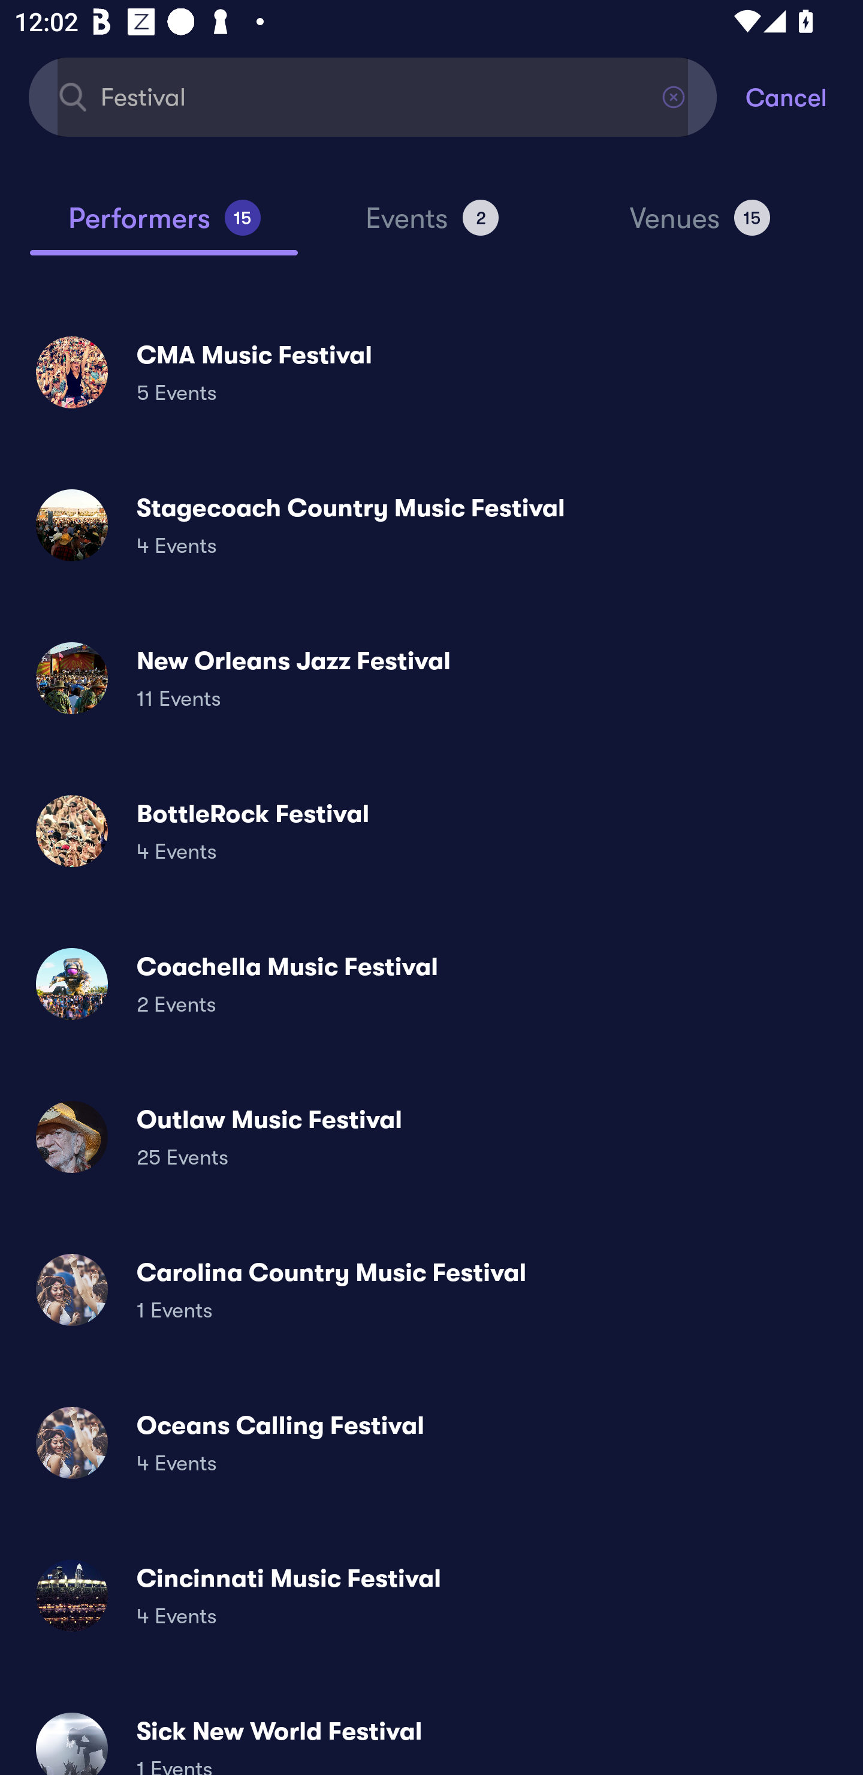 The image size is (863, 1775). I want to click on Cincinnati Music Festival 4 Events, so click(431, 1595).